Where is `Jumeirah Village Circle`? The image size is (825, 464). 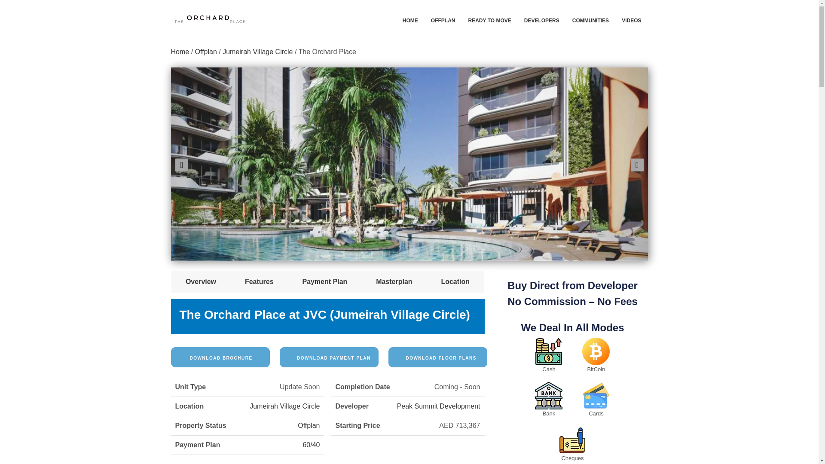
Jumeirah Village Circle is located at coordinates (284, 406).